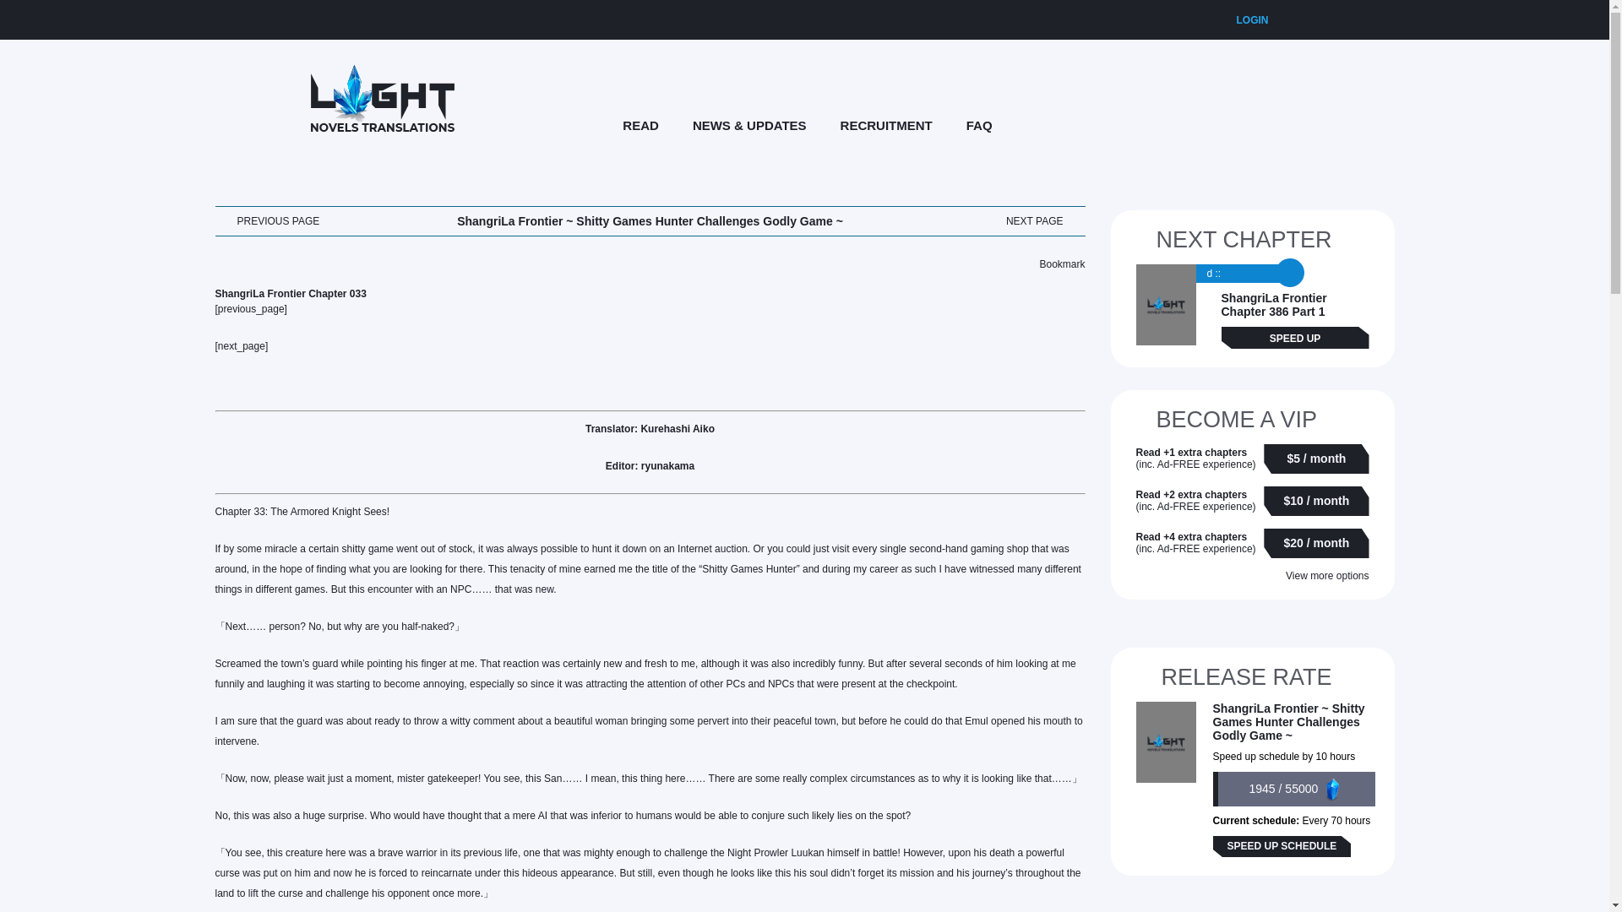  What do you see at coordinates (886, 125) in the screenshot?
I see `RECRUITMENT` at bounding box center [886, 125].